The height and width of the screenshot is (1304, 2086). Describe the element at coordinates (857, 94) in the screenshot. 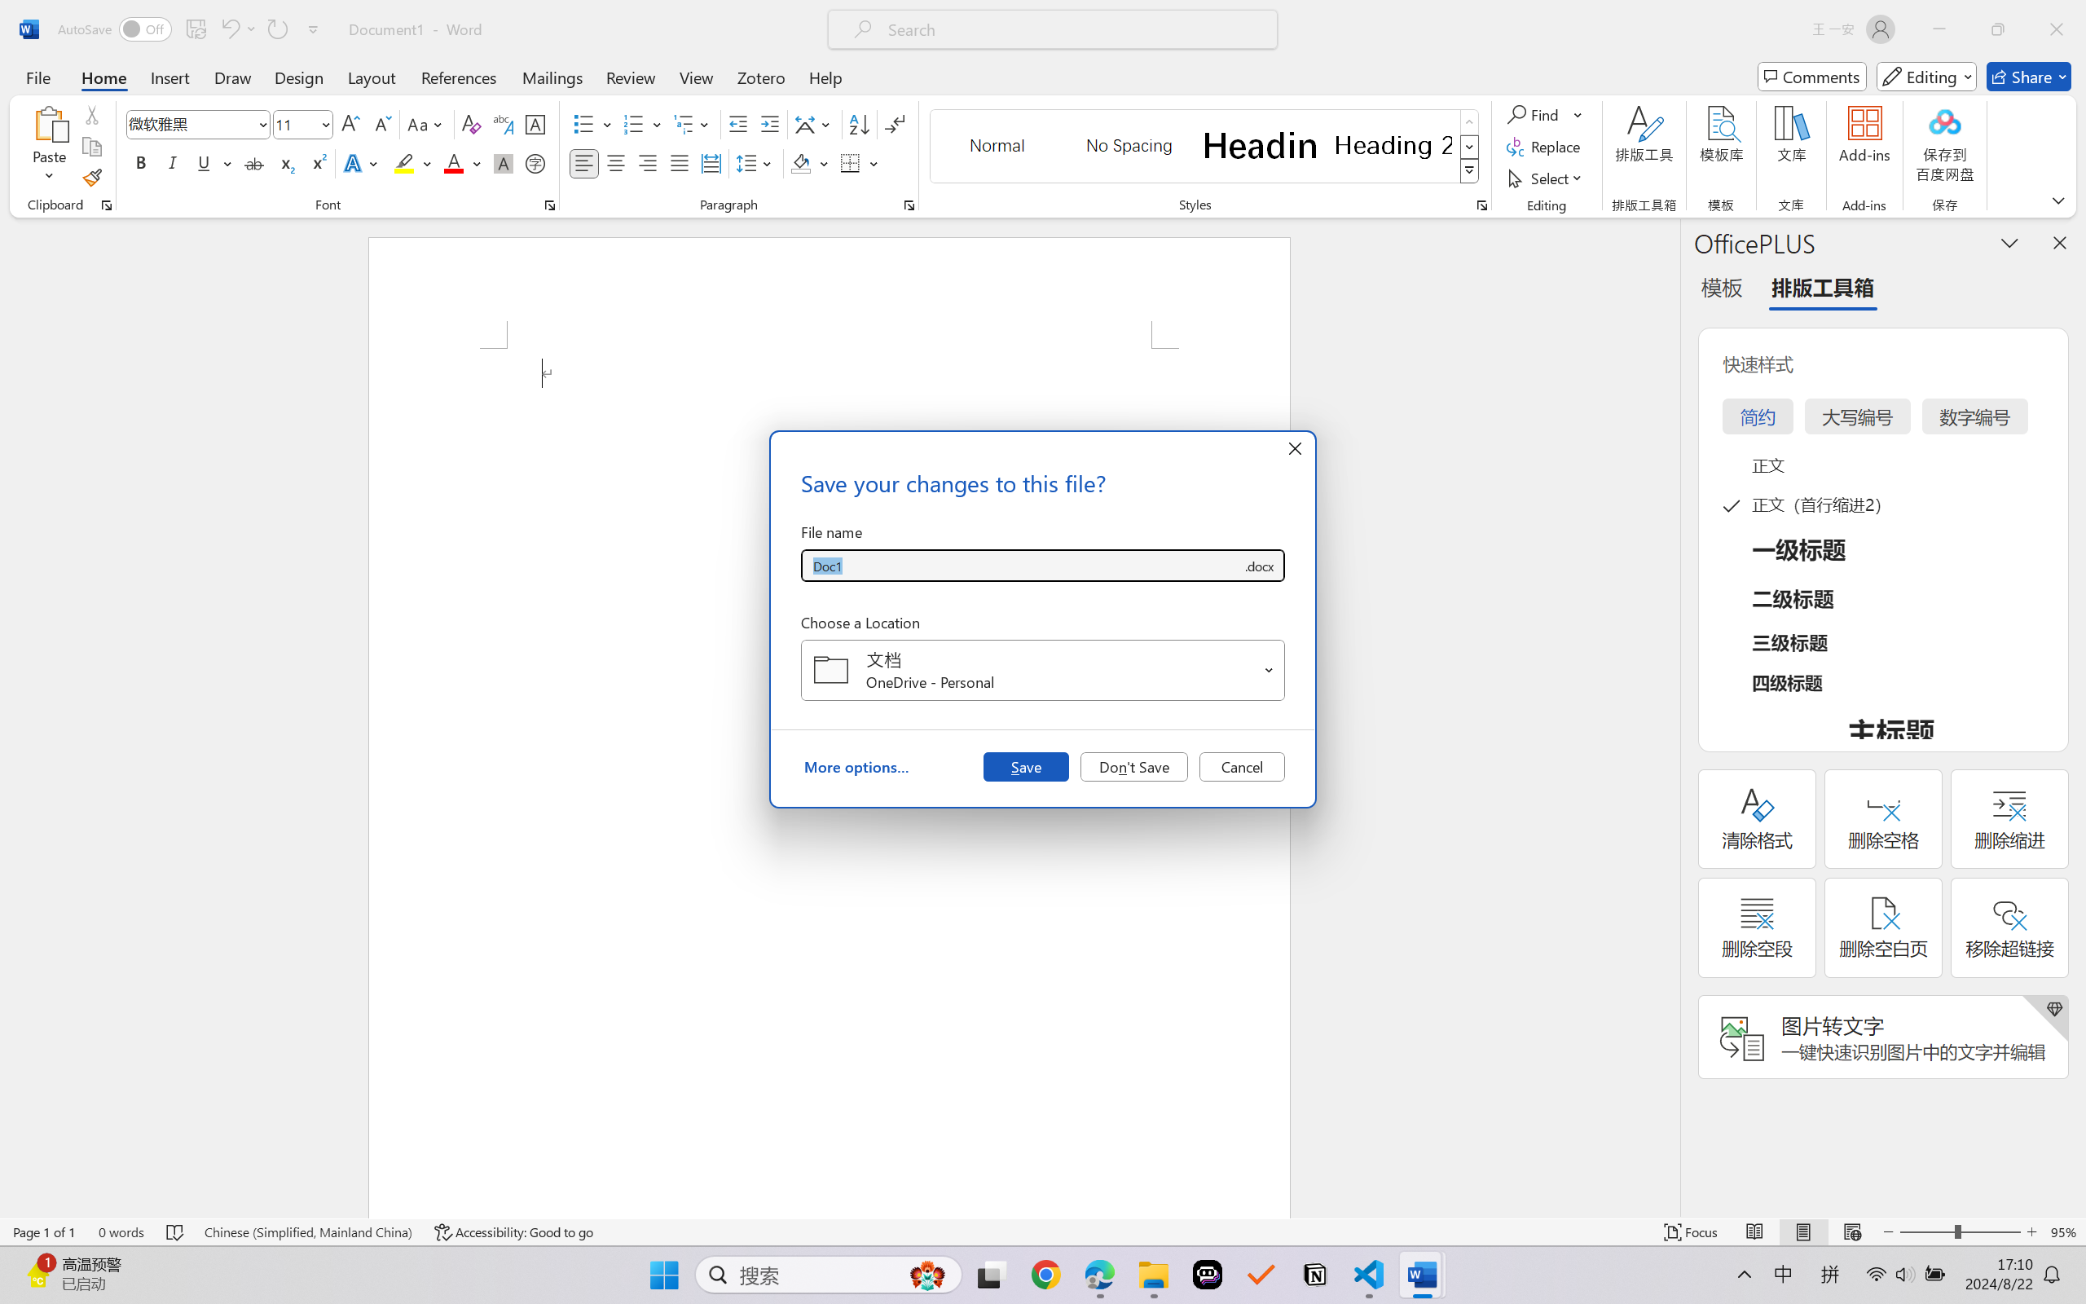

I see `Accept` at that location.